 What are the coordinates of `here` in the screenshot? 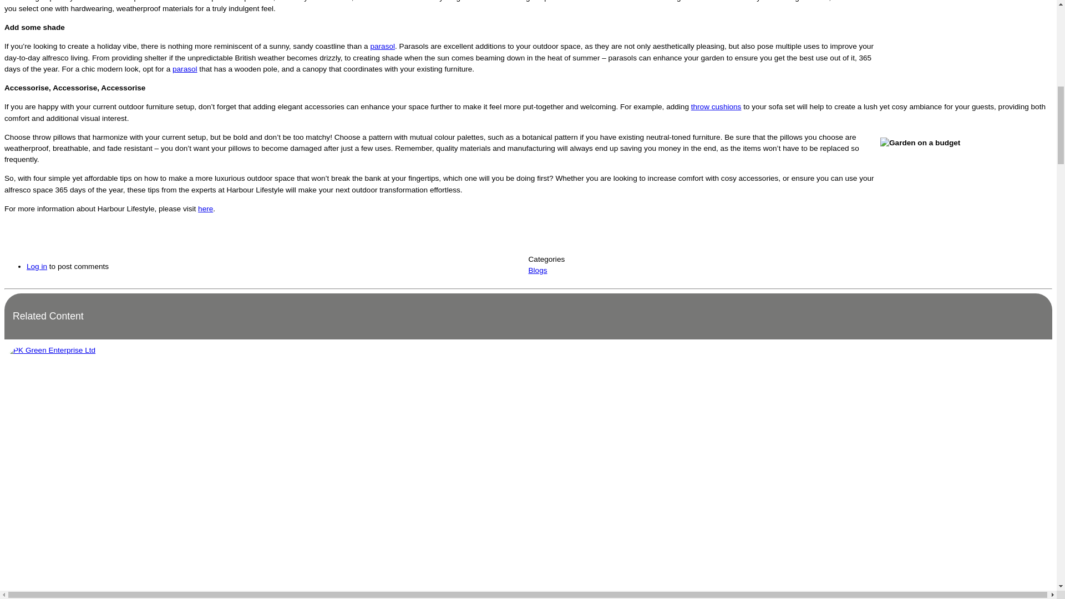 It's located at (205, 209).